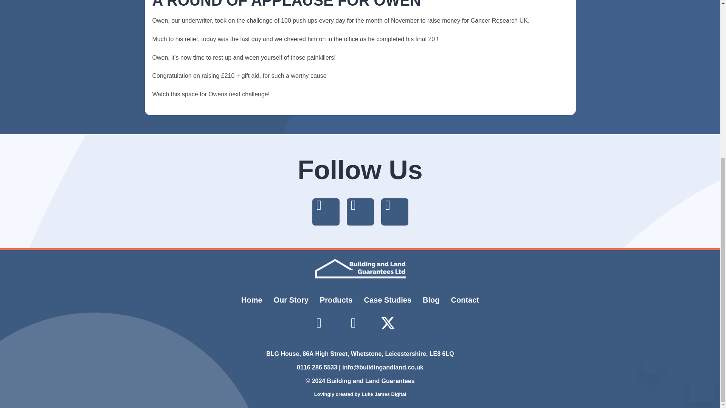 The image size is (726, 408). Describe the element at coordinates (291, 300) in the screenshot. I see `Our Story` at that location.